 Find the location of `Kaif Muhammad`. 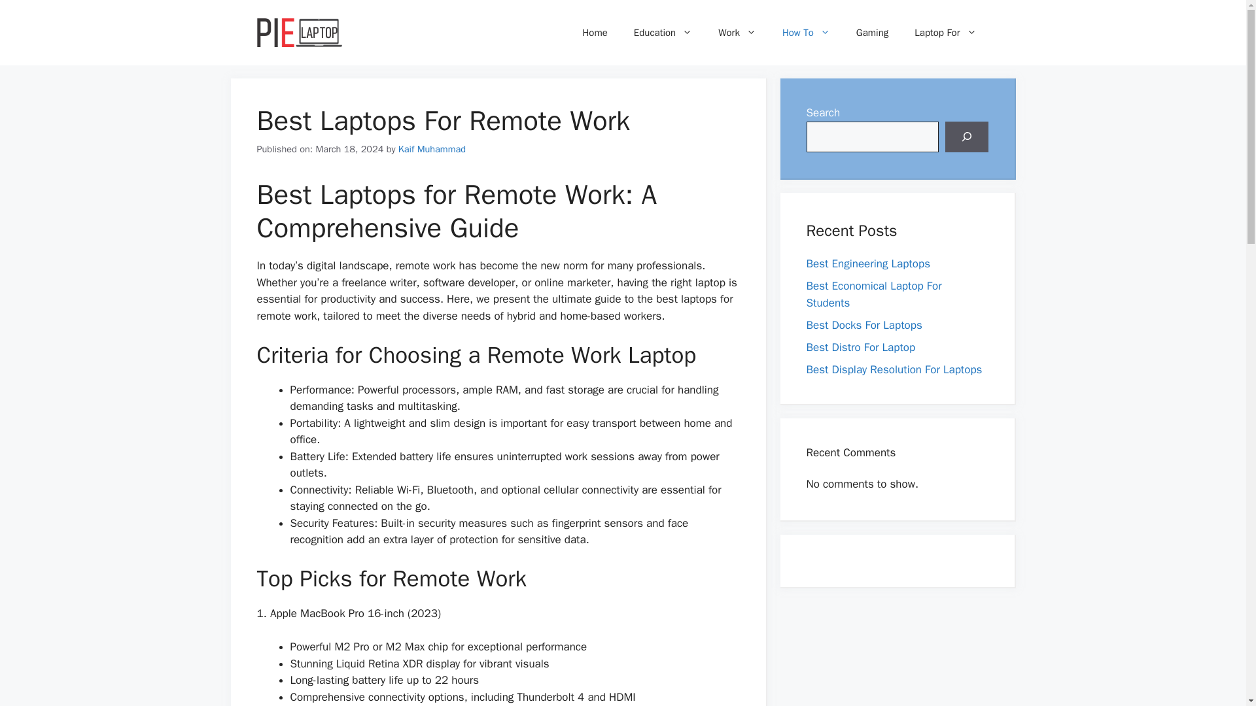

Kaif Muhammad is located at coordinates (432, 149).